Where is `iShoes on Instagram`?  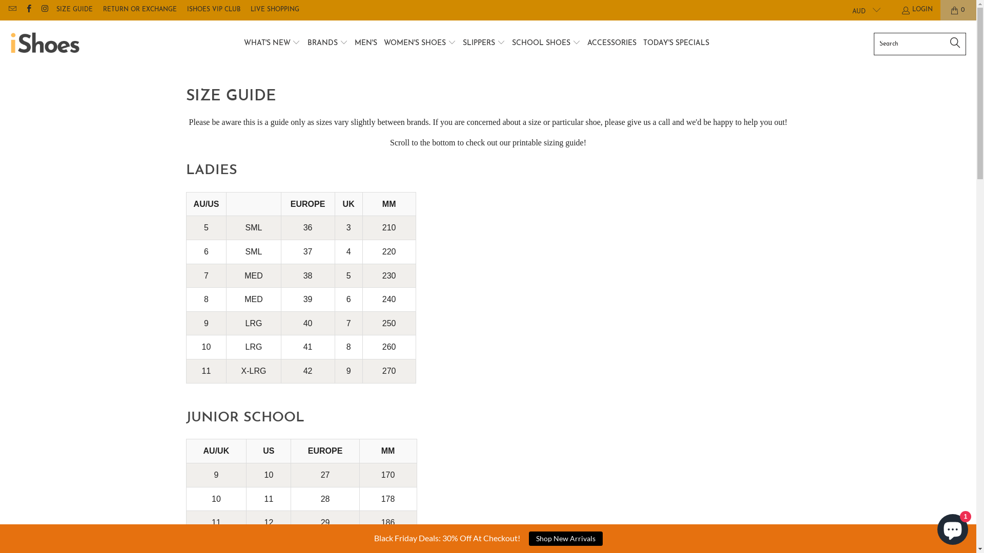 iShoes on Instagram is located at coordinates (44, 10).